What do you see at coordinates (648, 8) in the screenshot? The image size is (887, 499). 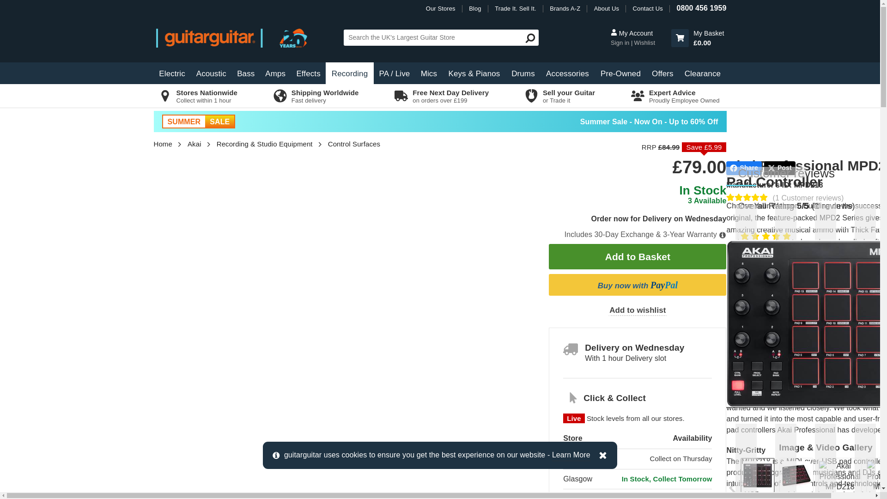 I see `Contact Us` at bounding box center [648, 8].